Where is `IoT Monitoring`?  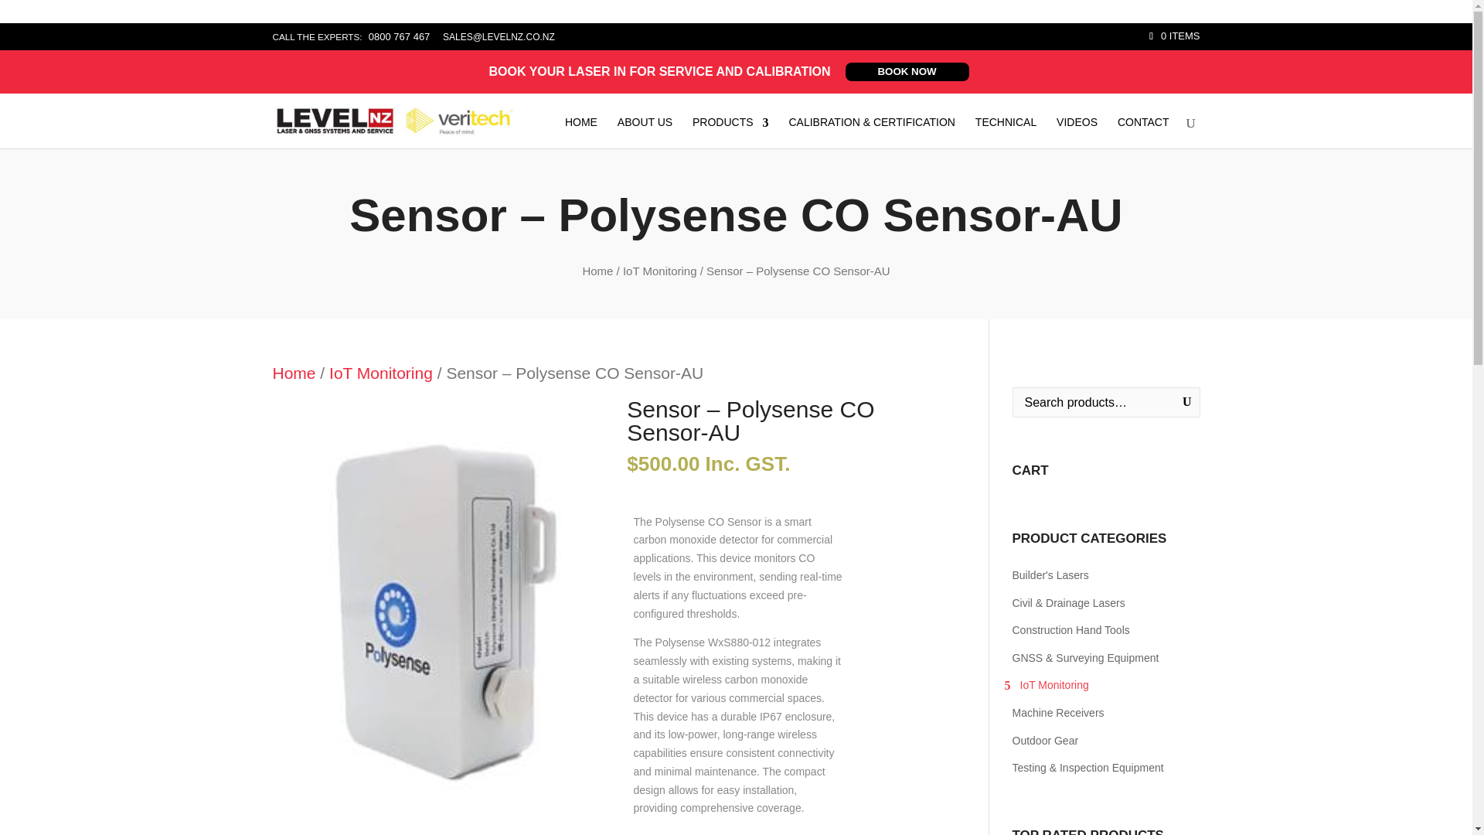
IoT Monitoring is located at coordinates (660, 271).